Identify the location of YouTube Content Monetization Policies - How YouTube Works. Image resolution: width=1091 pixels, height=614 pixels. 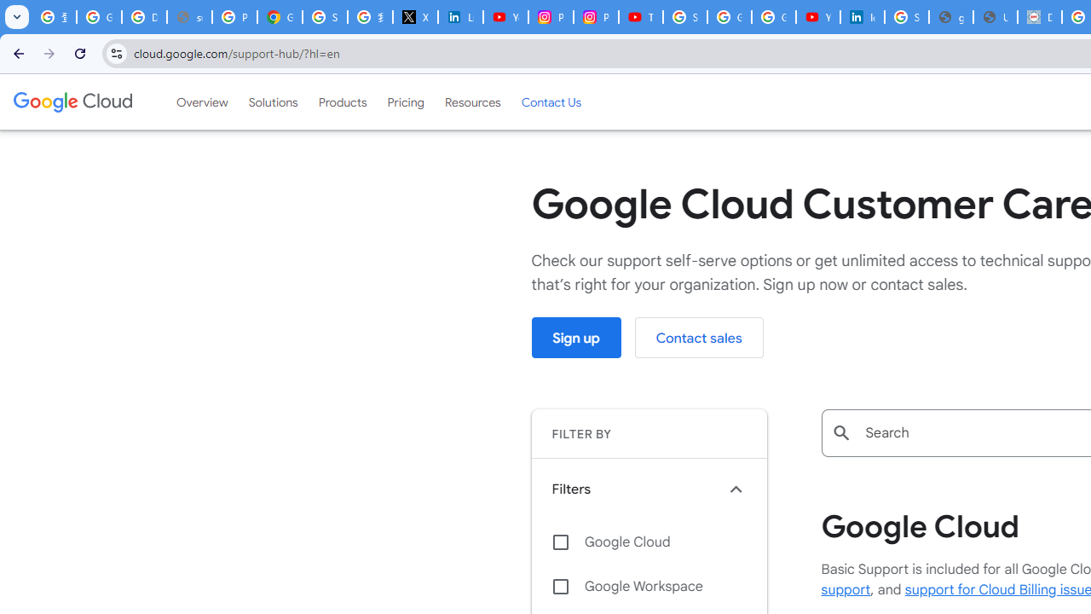
(505, 17).